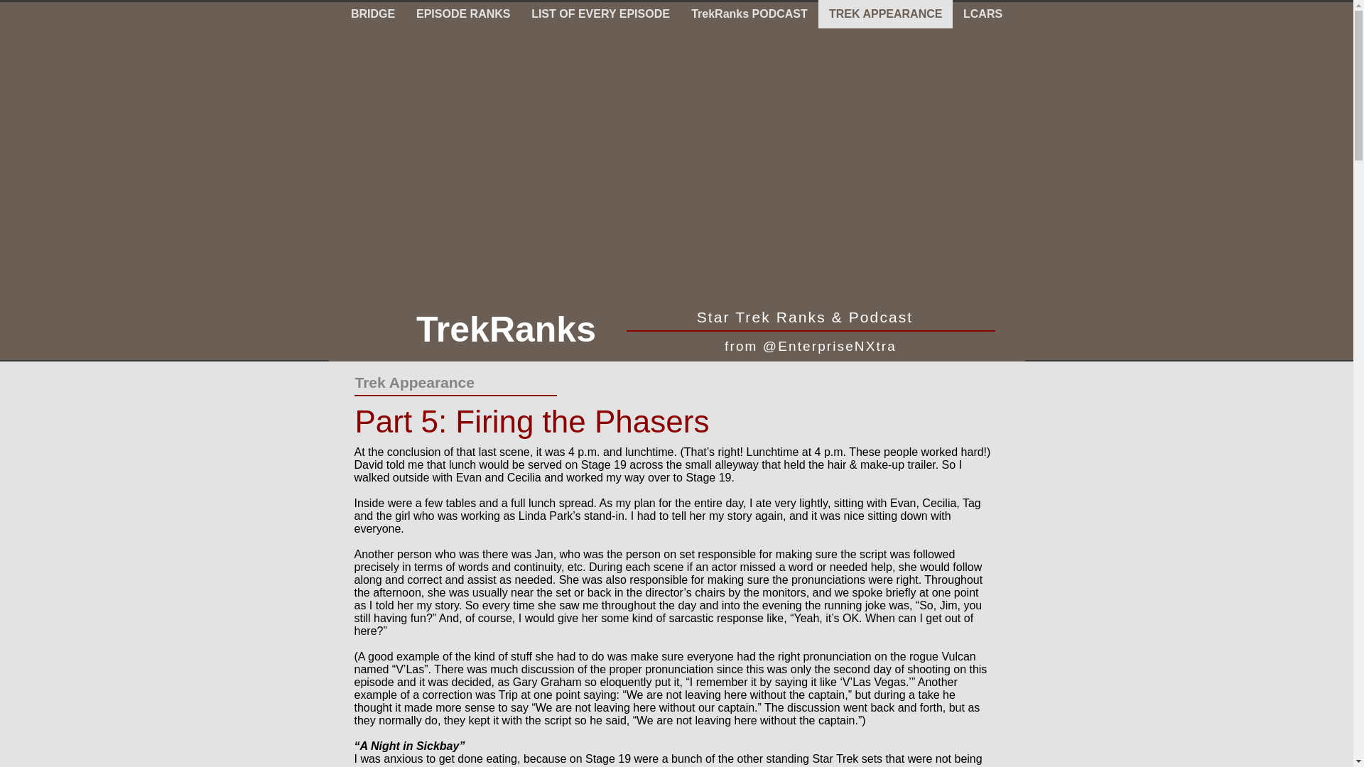 This screenshot has height=767, width=1364. I want to click on TREK APPEARANCE, so click(885, 14).